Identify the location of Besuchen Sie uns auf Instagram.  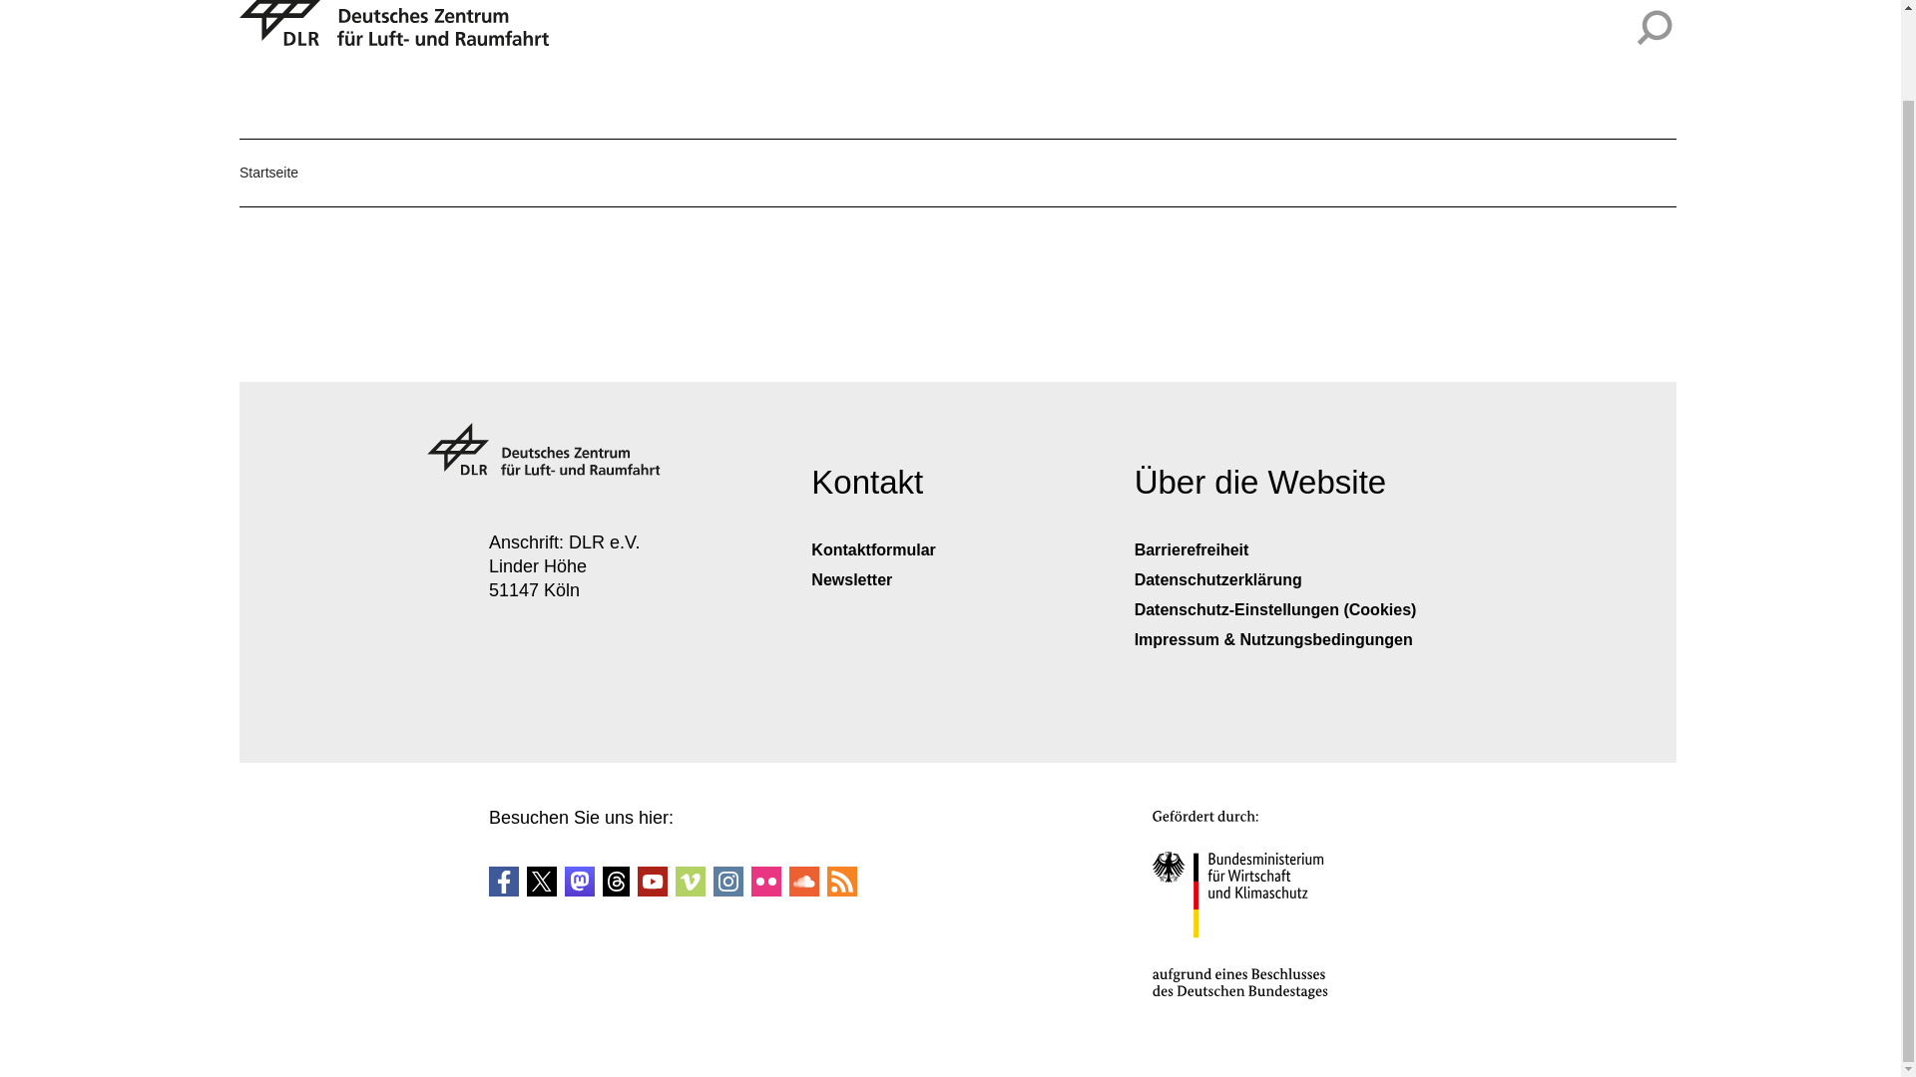
(727, 882).